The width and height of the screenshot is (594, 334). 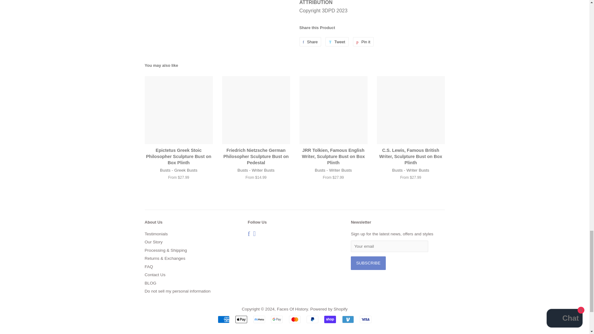 What do you see at coordinates (310, 41) in the screenshot?
I see `Share on Facebook` at bounding box center [310, 41].